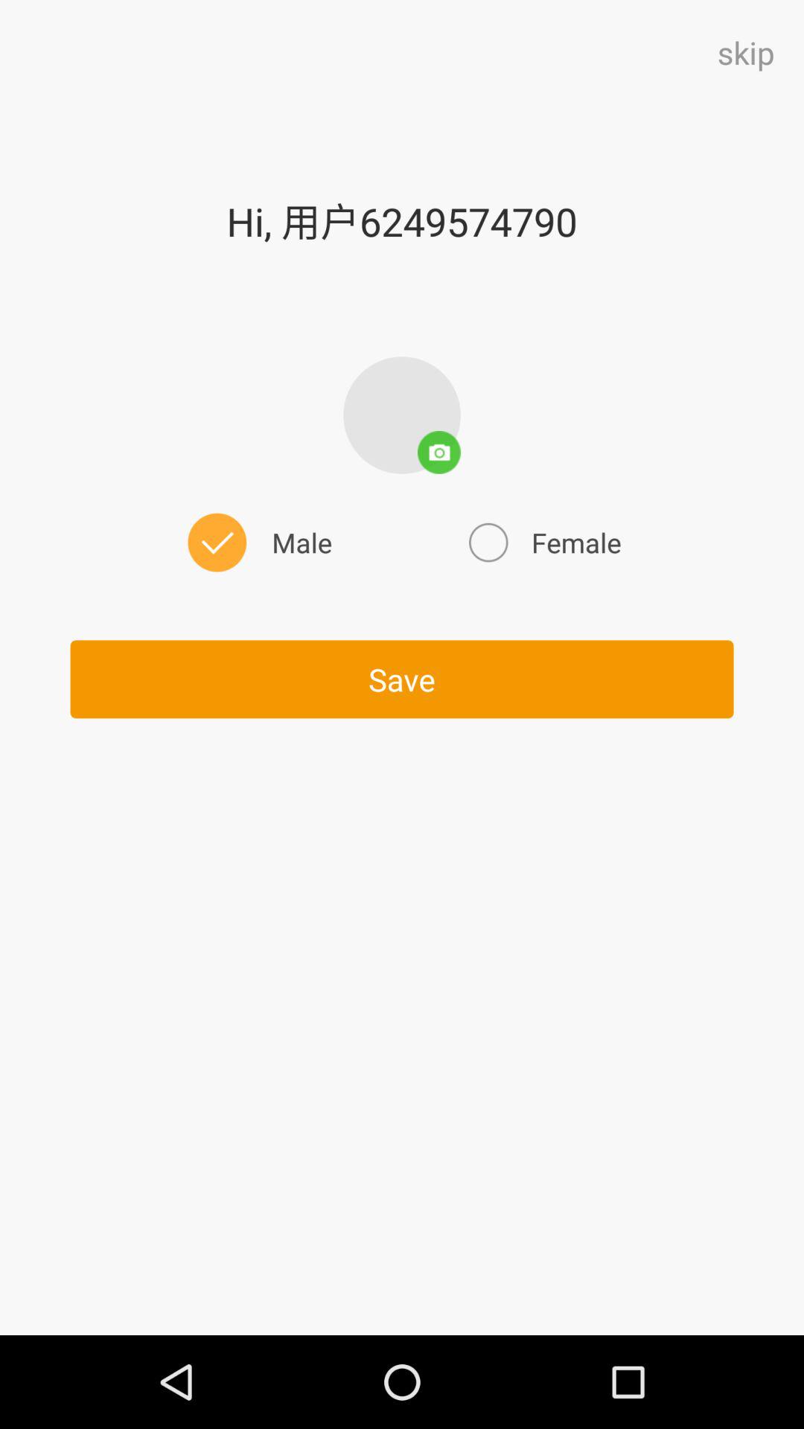 The height and width of the screenshot is (1429, 804). Describe the element at coordinates (257, 542) in the screenshot. I see `press the male on the left` at that location.